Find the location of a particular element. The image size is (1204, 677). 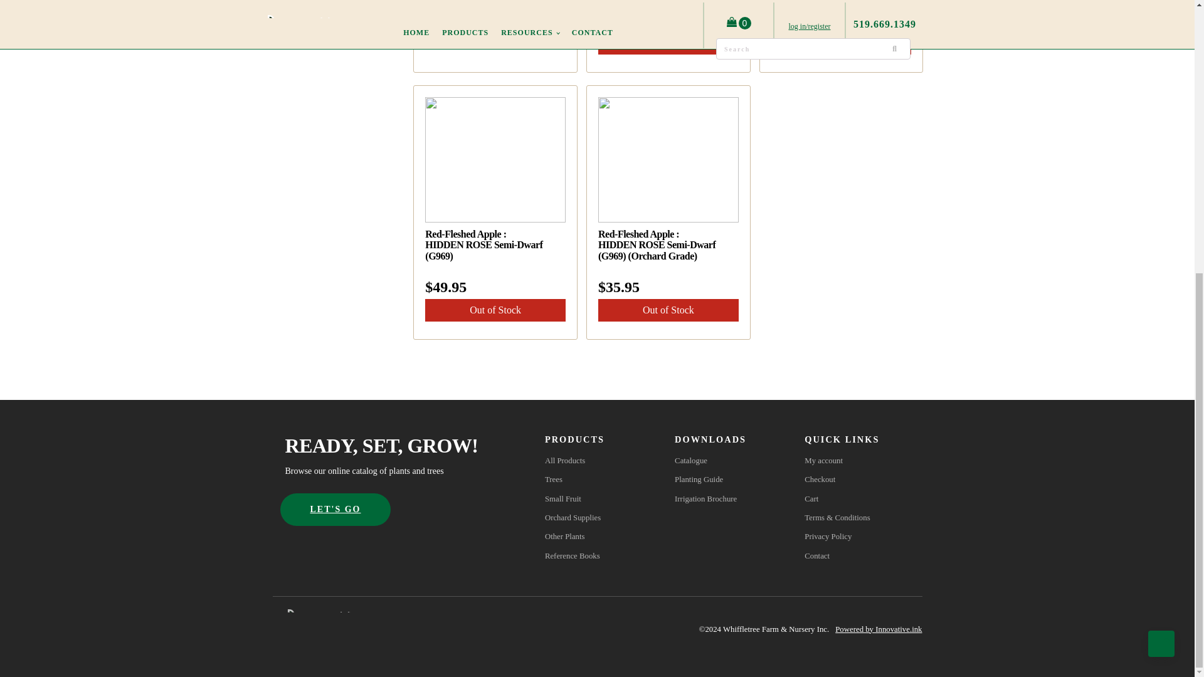

Apple Growing Tip is located at coordinates (495, 4).